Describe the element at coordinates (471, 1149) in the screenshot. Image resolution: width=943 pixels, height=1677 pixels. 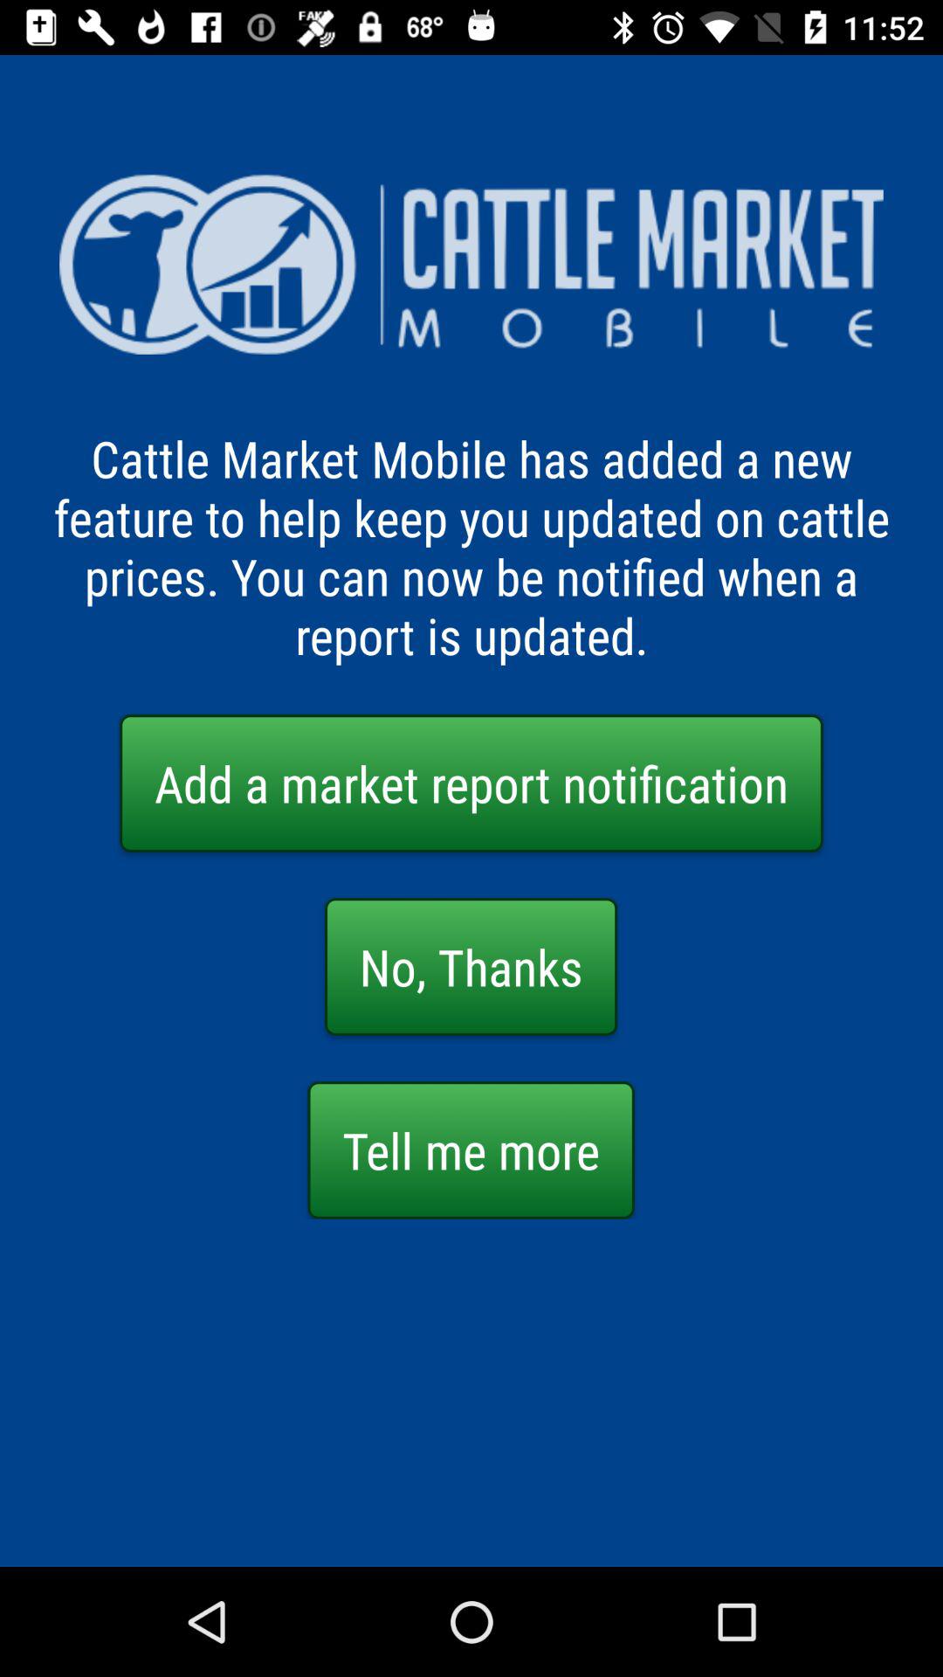
I see `press tell me more button` at that location.